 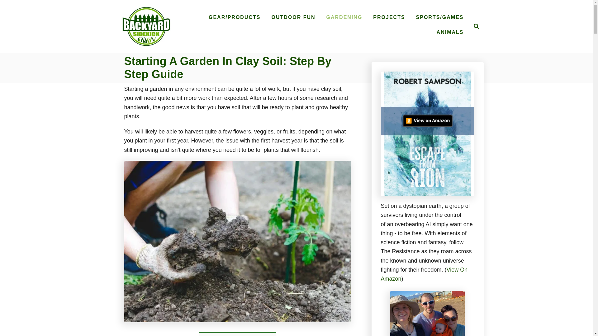 What do you see at coordinates (389, 17) in the screenshot?
I see `PROJECTS` at bounding box center [389, 17].